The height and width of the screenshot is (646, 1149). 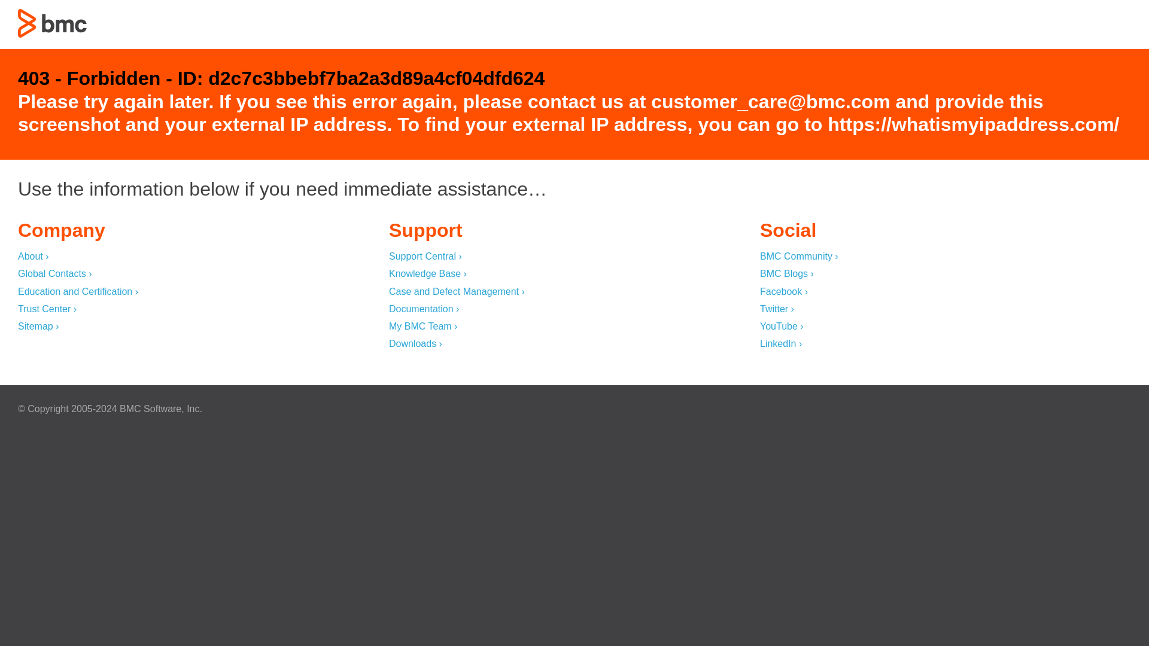 I want to click on 403 - Forbidden, so click(x=53, y=23).